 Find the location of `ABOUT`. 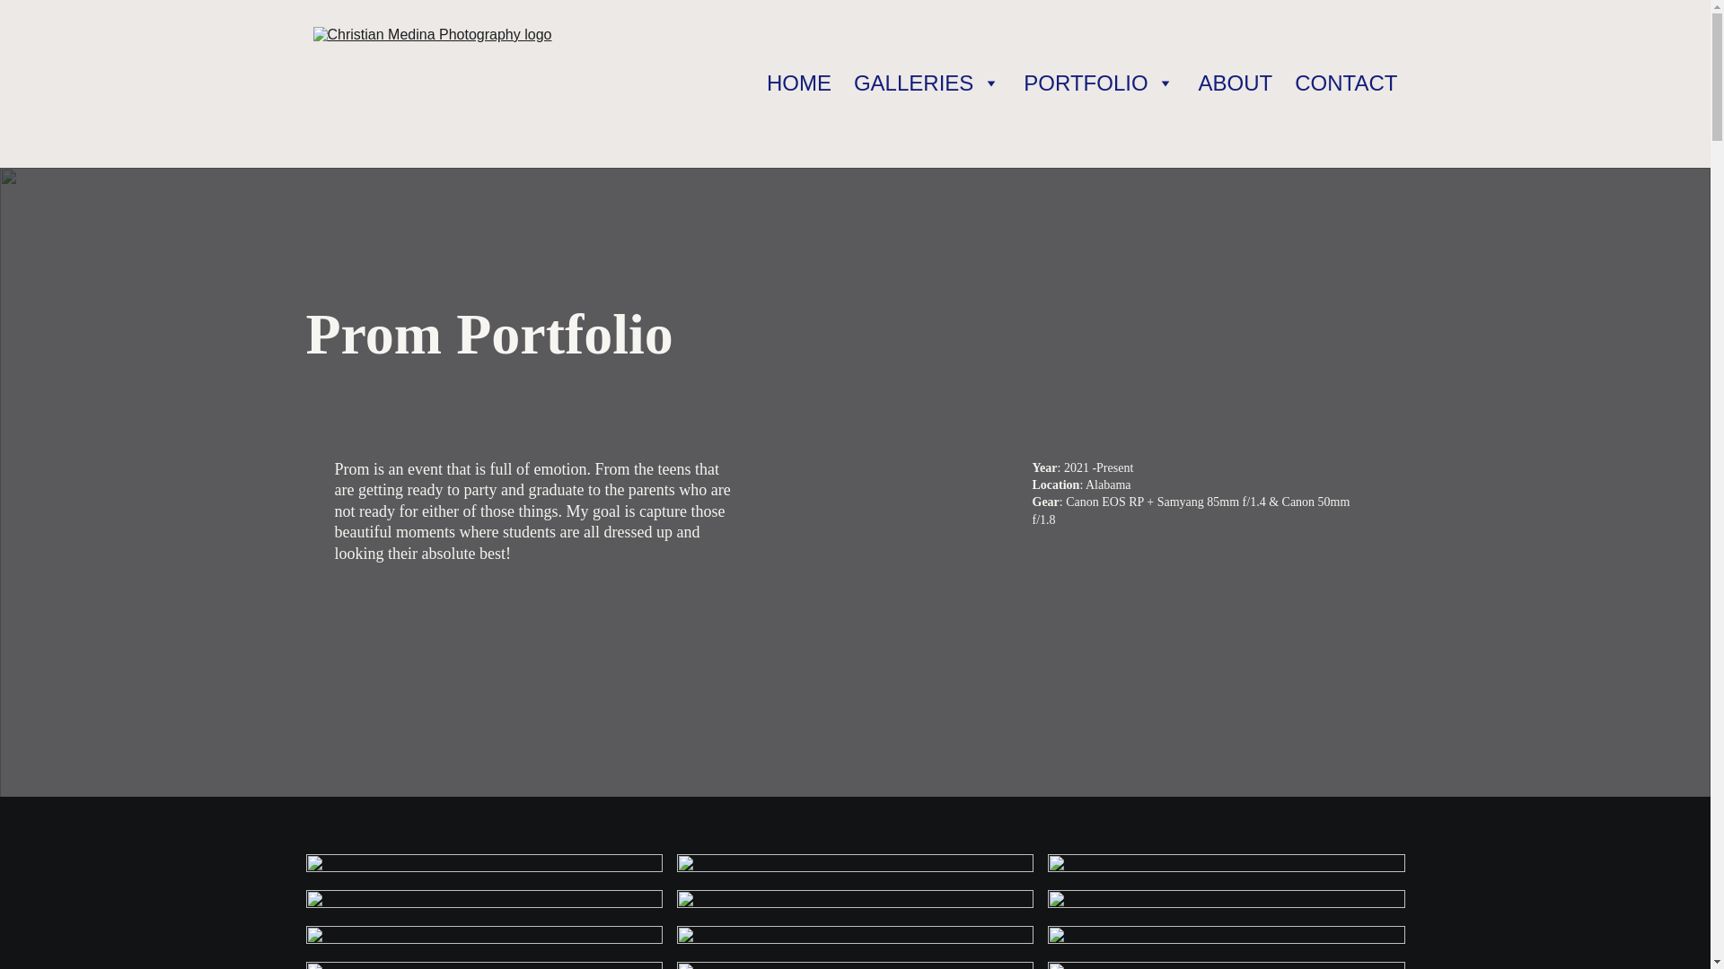

ABOUT is located at coordinates (1236, 83).